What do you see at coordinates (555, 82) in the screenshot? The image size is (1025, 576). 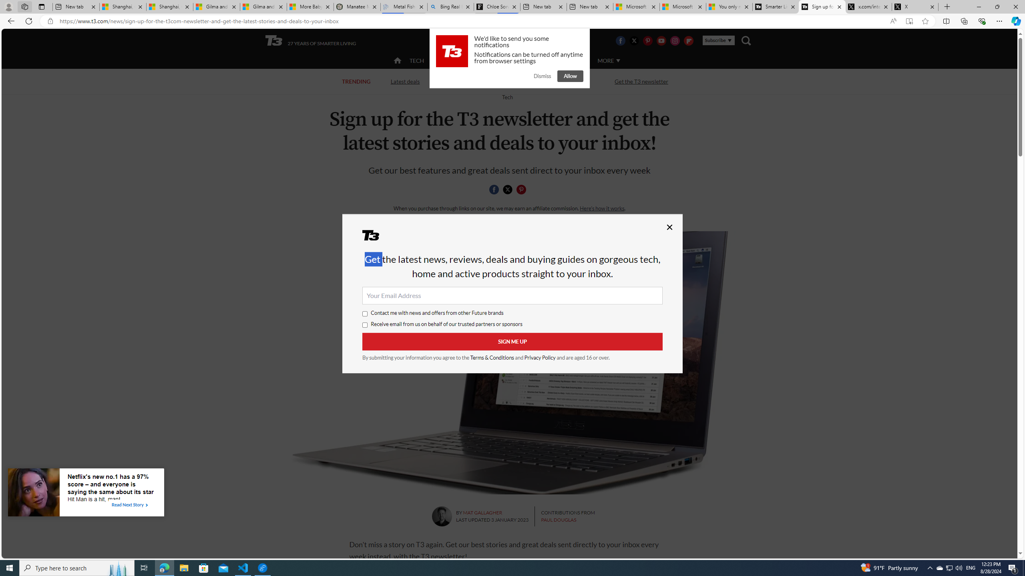 I see `Streaming TV and movies` at bounding box center [555, 82].